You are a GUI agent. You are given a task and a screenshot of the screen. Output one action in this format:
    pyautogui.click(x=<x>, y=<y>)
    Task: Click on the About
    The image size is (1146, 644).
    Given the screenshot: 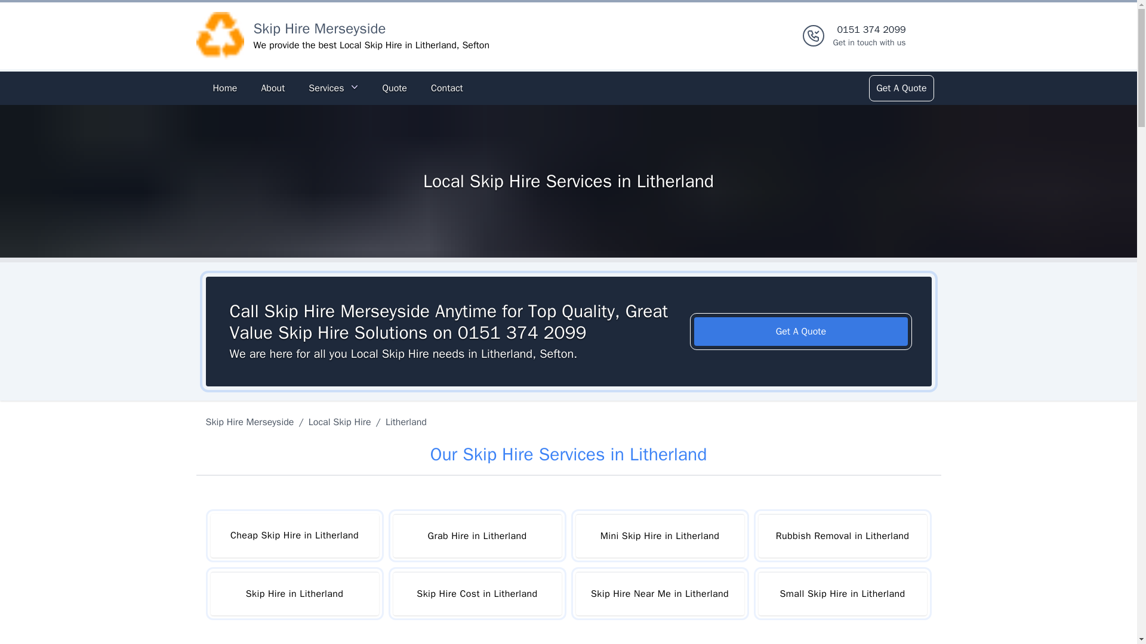 What is the action you would take?
    pyautogui.click(x=272, y=88)
    